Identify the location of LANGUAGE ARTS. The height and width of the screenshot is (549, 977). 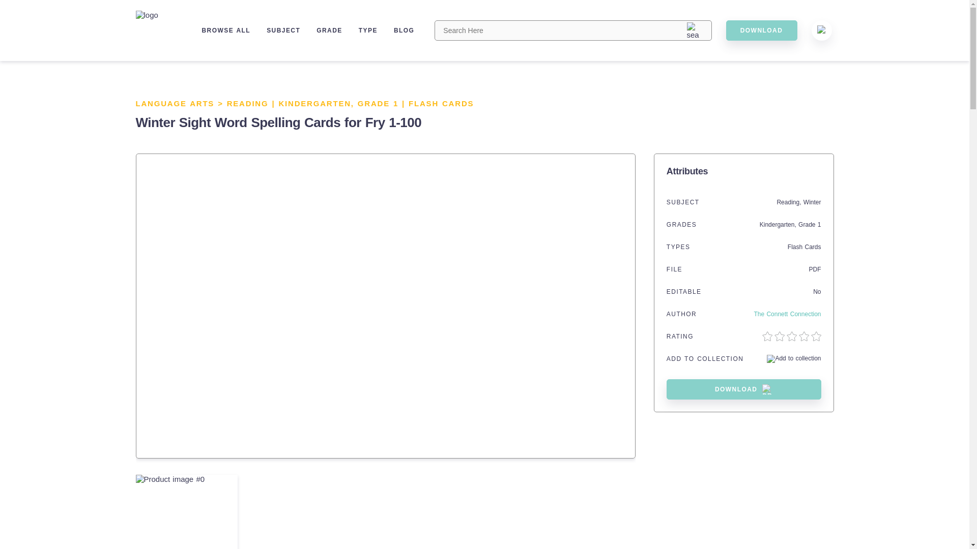
(175, 103).